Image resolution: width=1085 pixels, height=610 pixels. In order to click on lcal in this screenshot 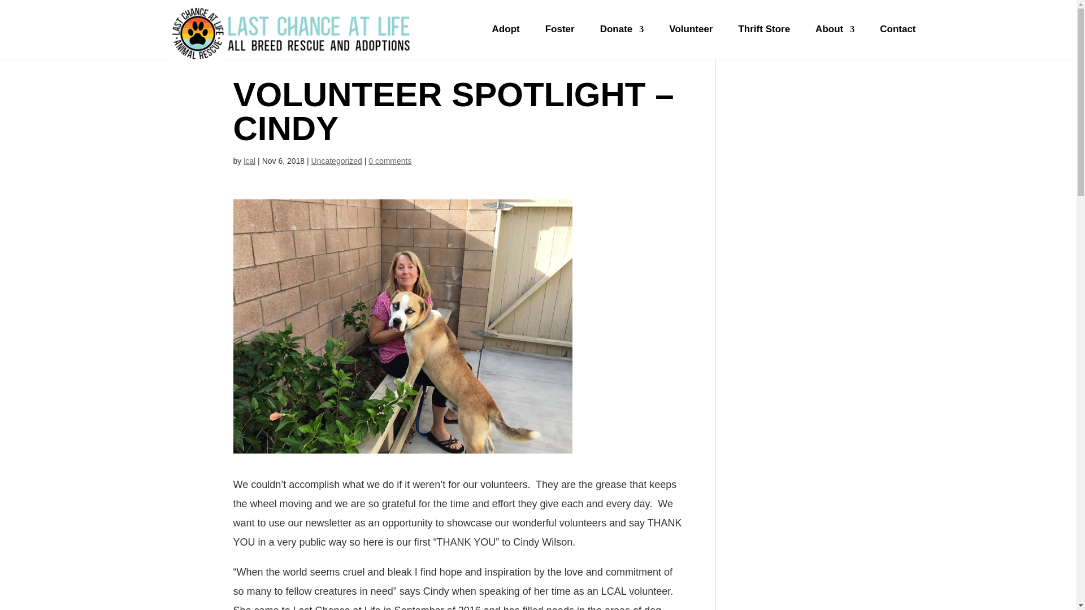, I will do `click(249, 160)`.